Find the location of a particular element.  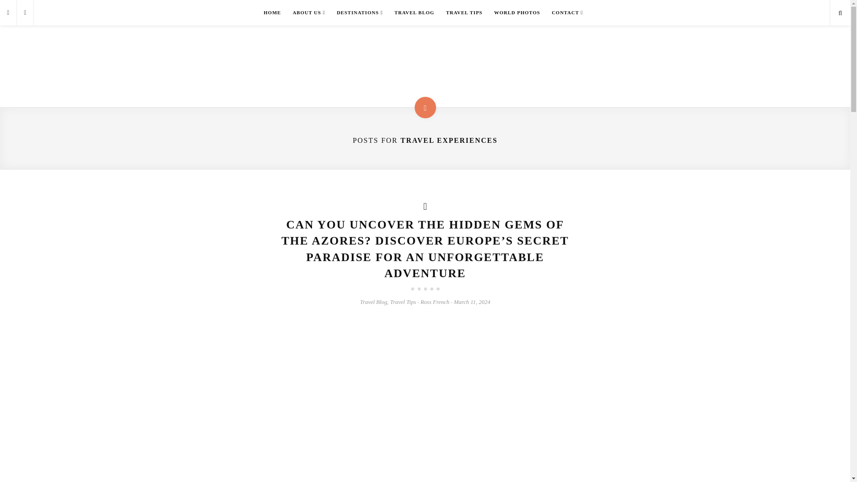

TRAVEL BLOG is located at coordinates (414, 12).